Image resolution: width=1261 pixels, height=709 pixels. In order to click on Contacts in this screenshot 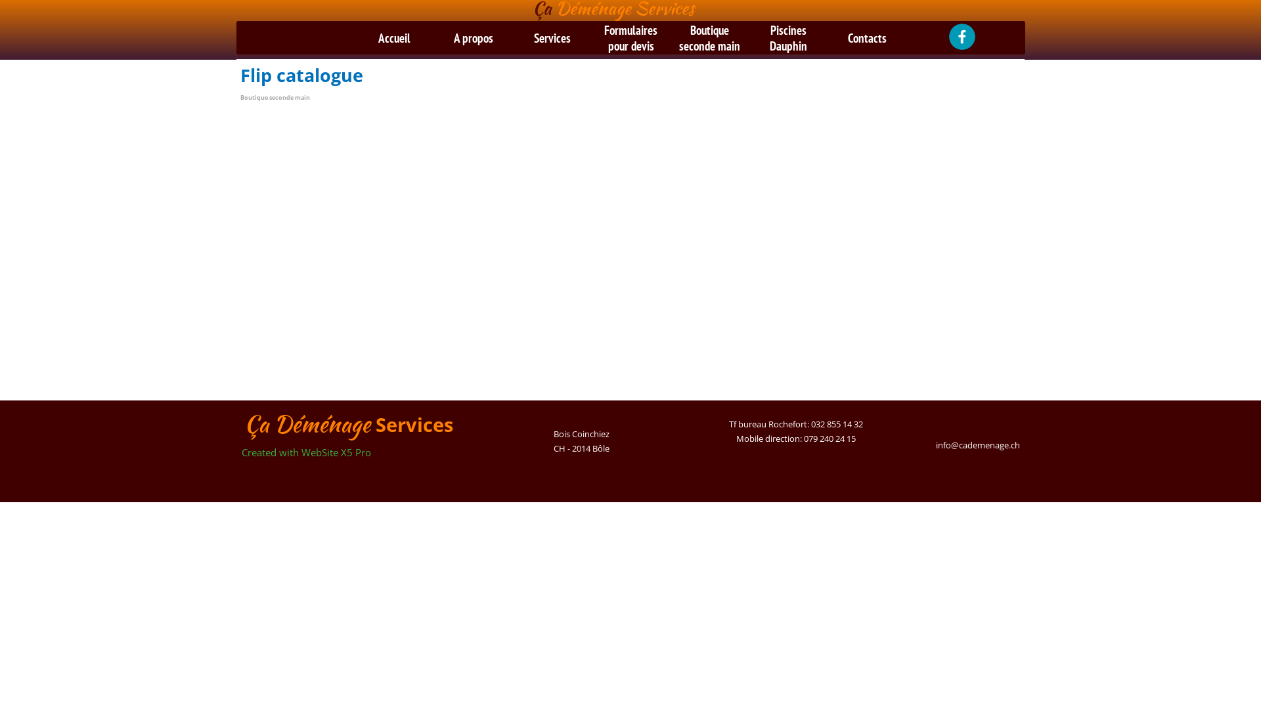, I will do `click(867, 38)`.